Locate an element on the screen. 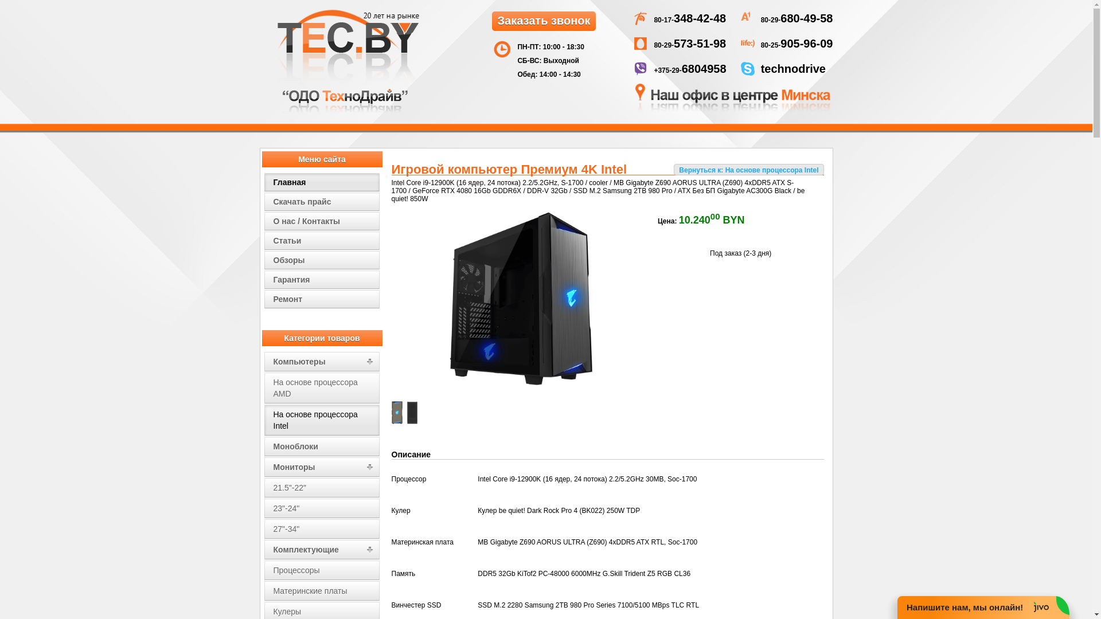 The image size is (1101, 619). 80-29-573-51-98 is located at coordinates (690, 45).